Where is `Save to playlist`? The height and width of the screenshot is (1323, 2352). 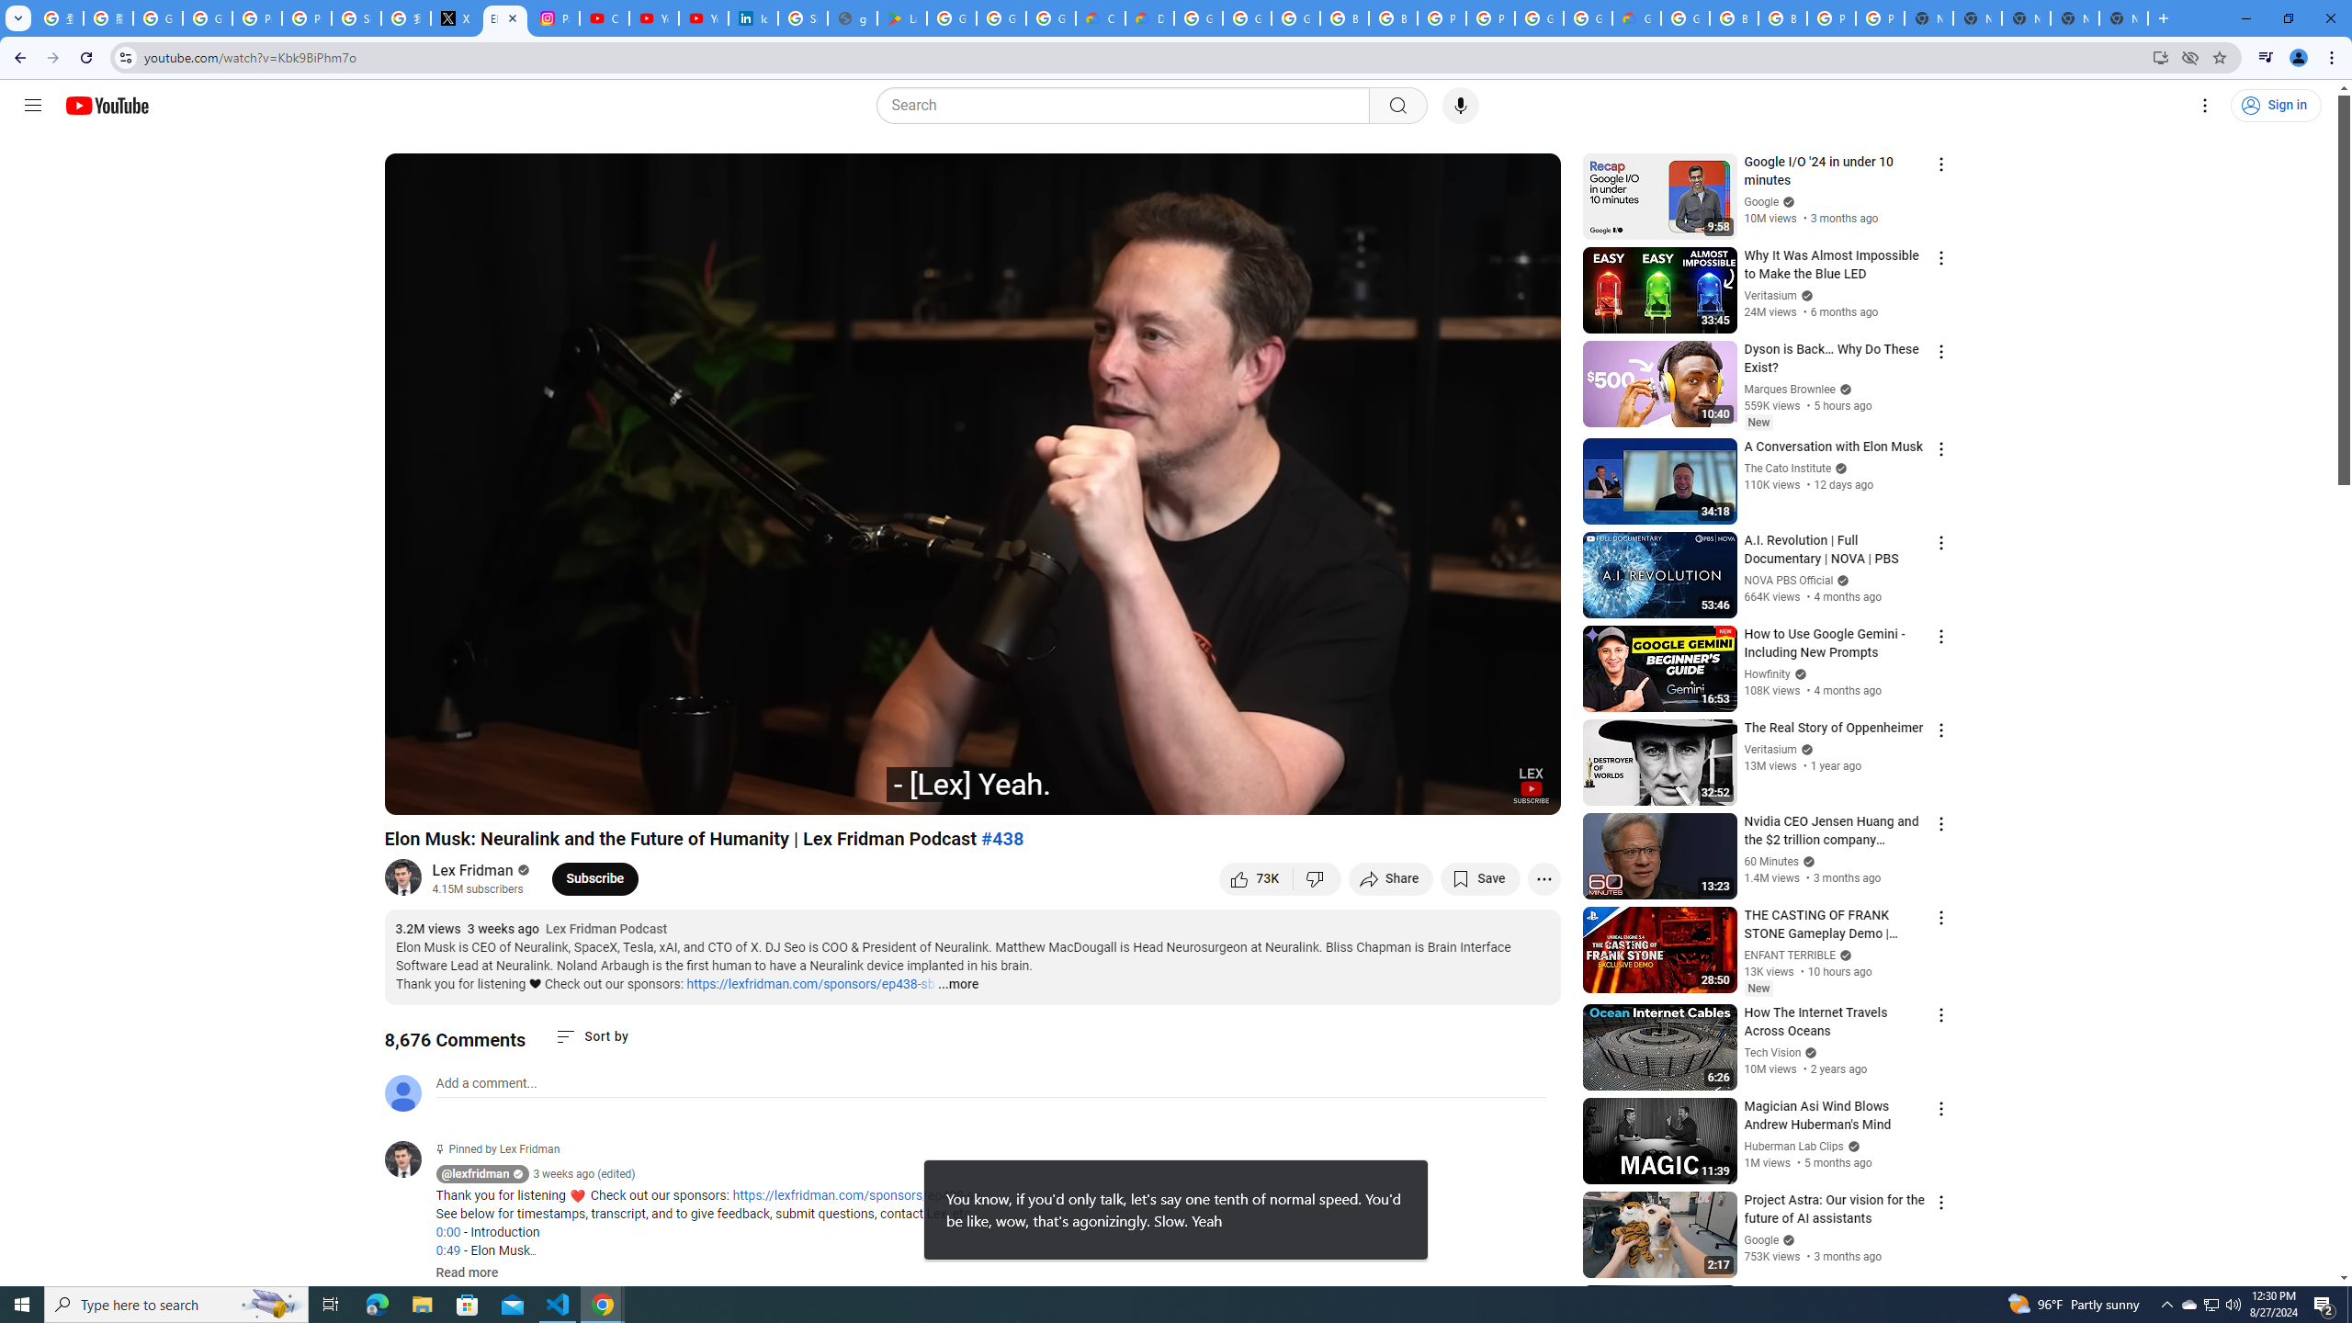
Save to playlist is located at coordinates (1479, 878).